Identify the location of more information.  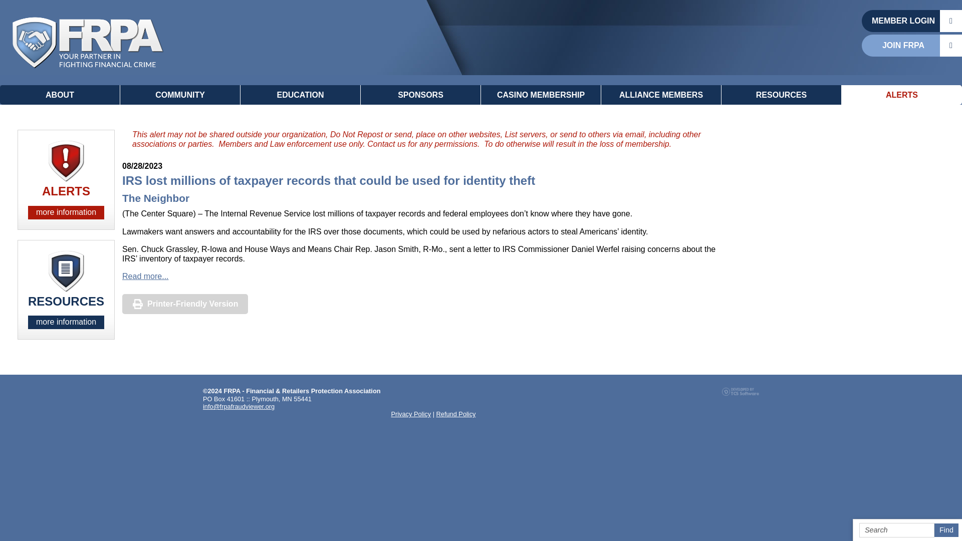
(66, 212).